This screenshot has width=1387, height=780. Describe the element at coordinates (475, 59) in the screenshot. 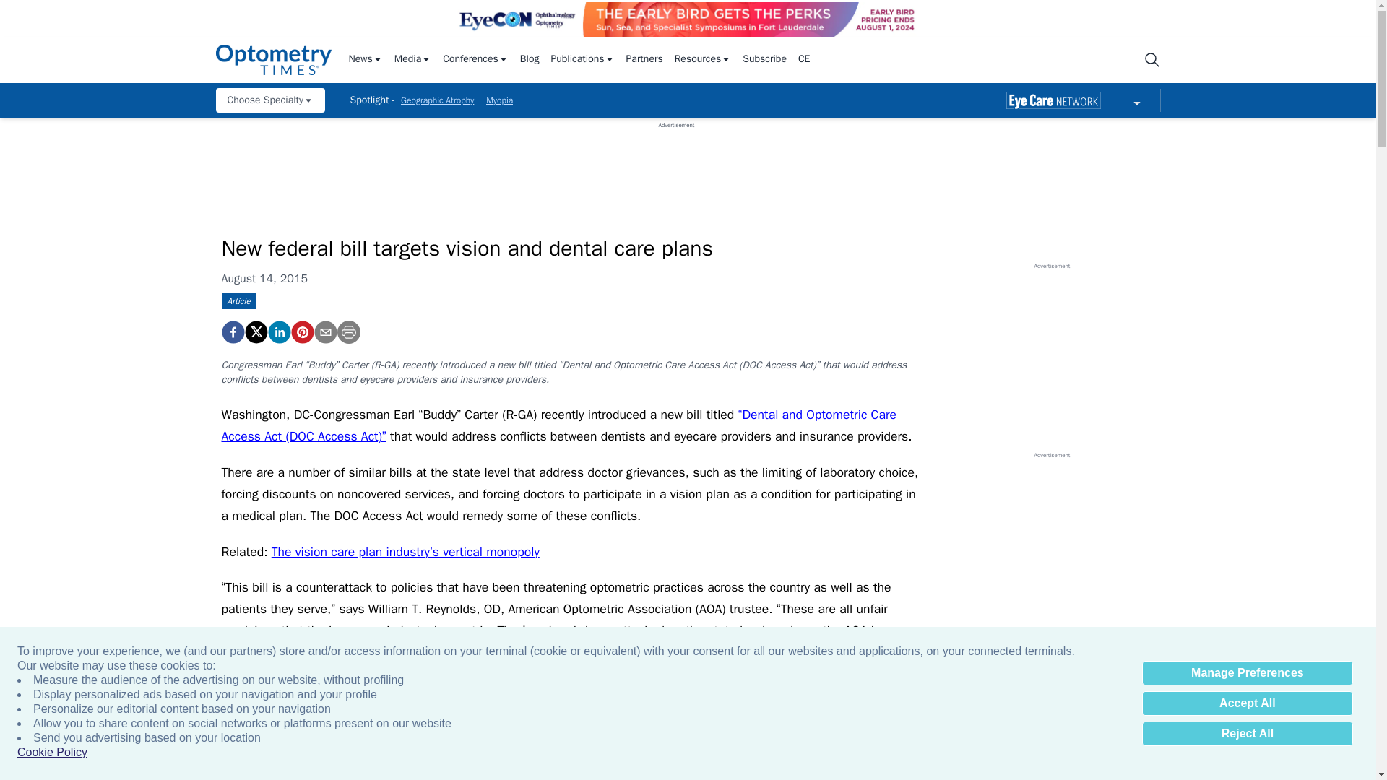

I see `Conferences` at that location.